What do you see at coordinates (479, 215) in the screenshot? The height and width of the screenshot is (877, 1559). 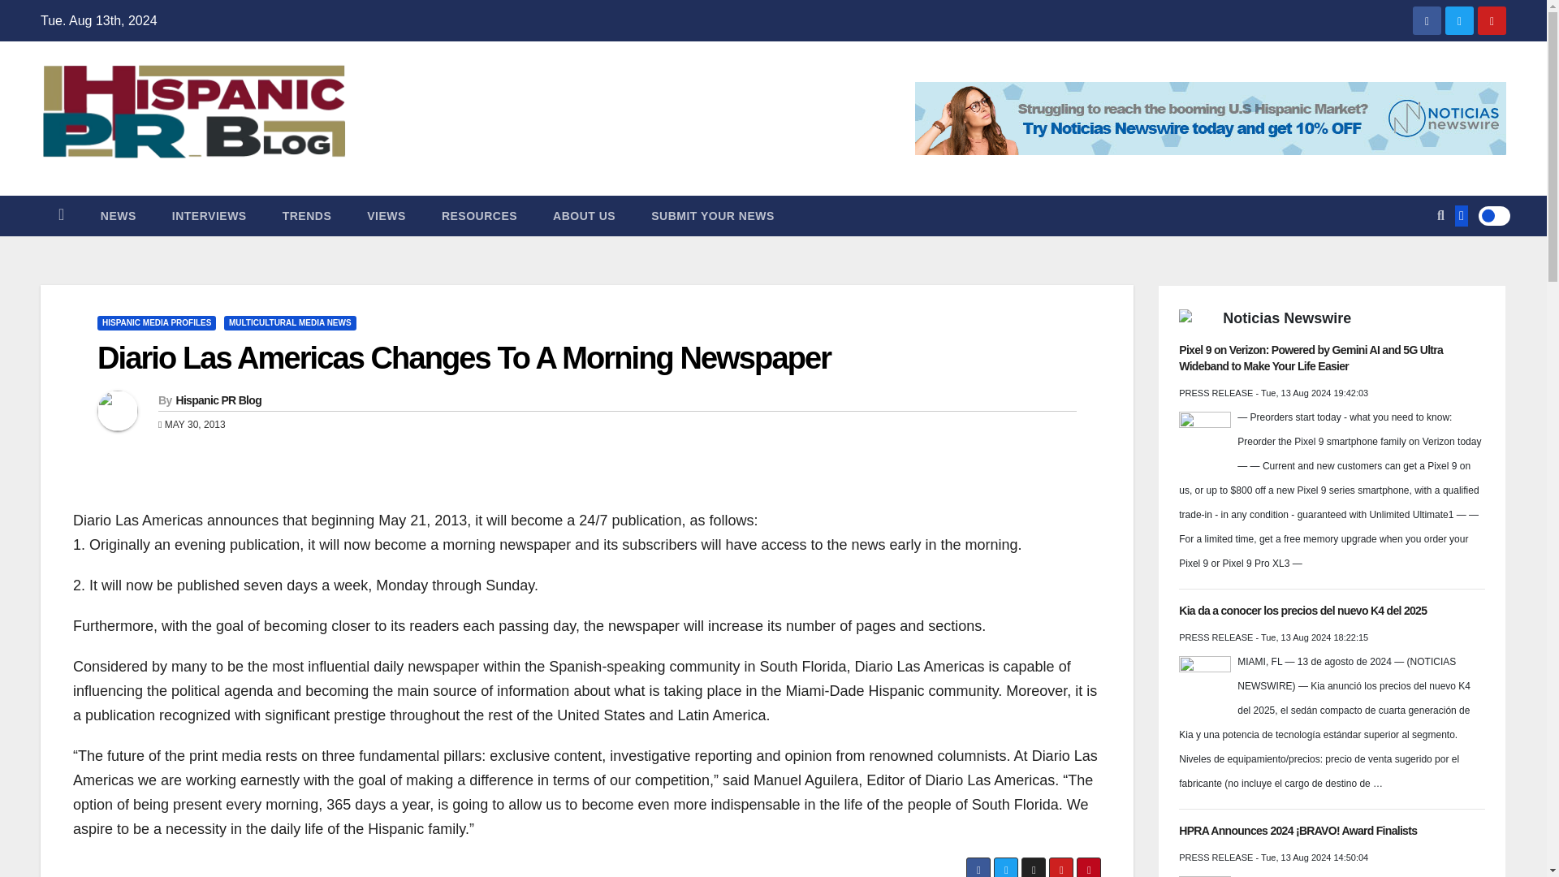 I see `RESOURCES` at bounding box center [479, 215].